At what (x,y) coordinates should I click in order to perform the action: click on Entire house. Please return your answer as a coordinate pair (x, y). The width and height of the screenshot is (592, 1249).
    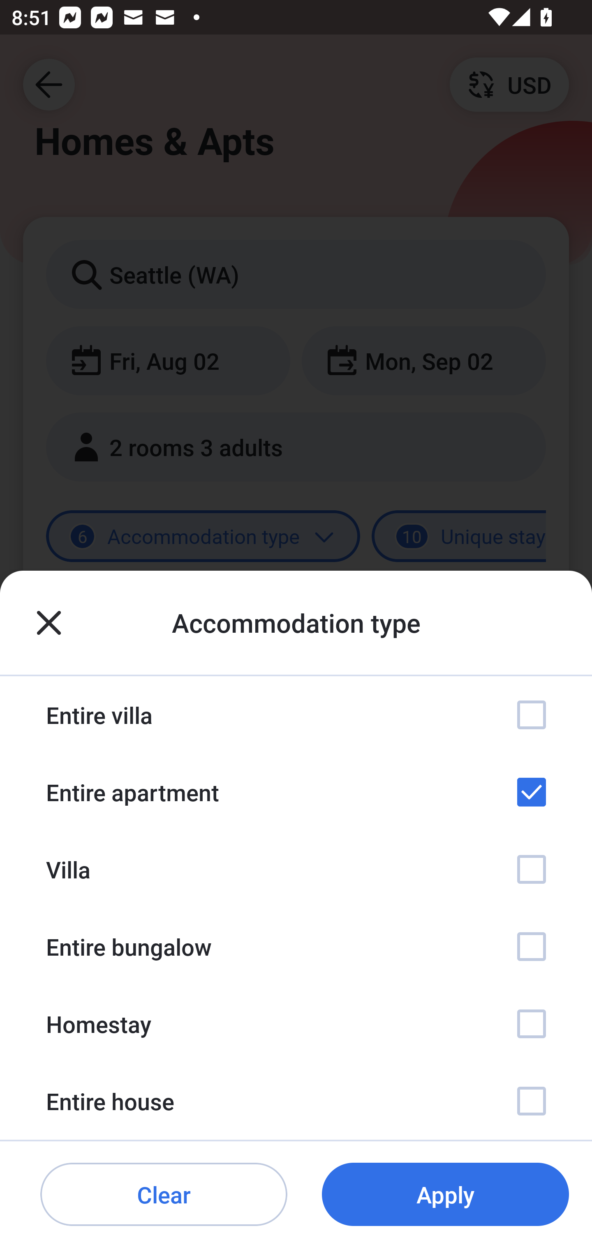
    Looking at the image, I should click on (296, 1101).